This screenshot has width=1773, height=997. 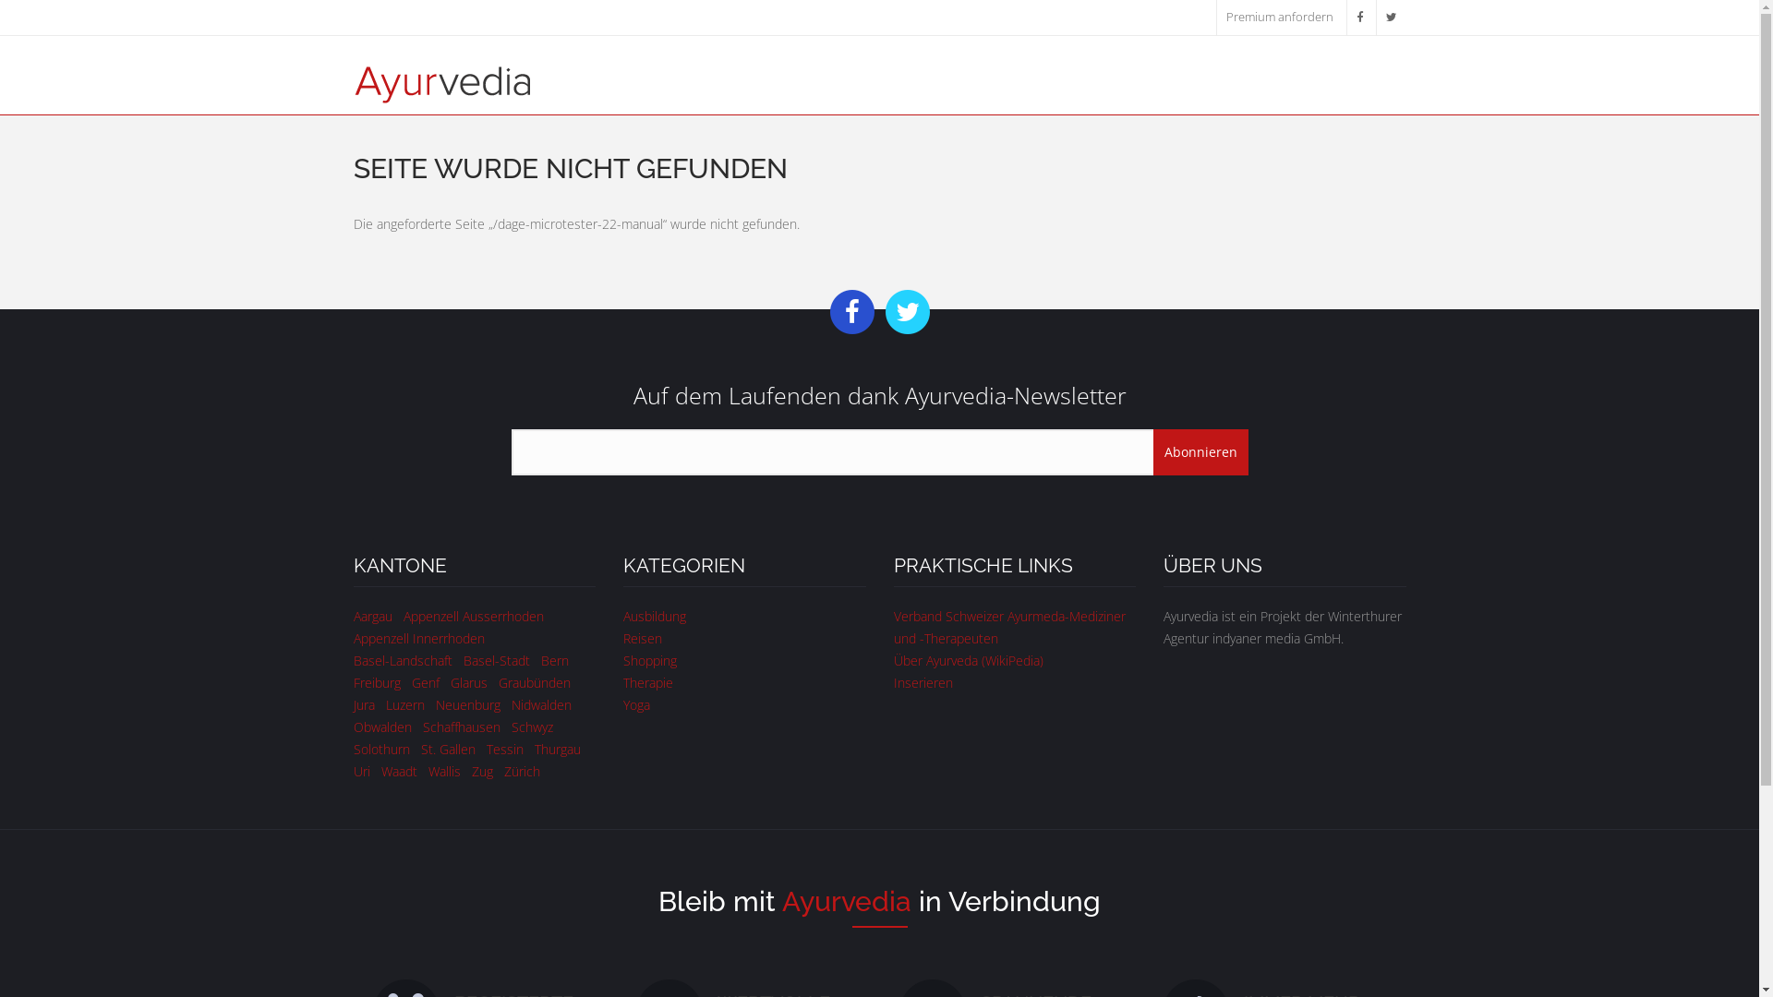 What do you see at coordinates (643, 639) in the screenshot?
I see `Reisen` at bounding box center [643, 639].